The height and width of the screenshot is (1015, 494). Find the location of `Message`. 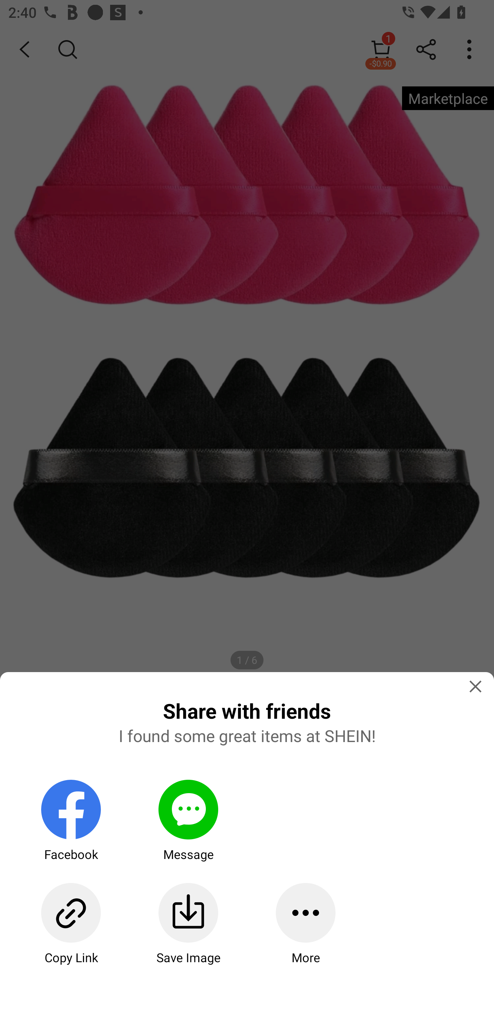

Message is located at coordinates (188, 821).